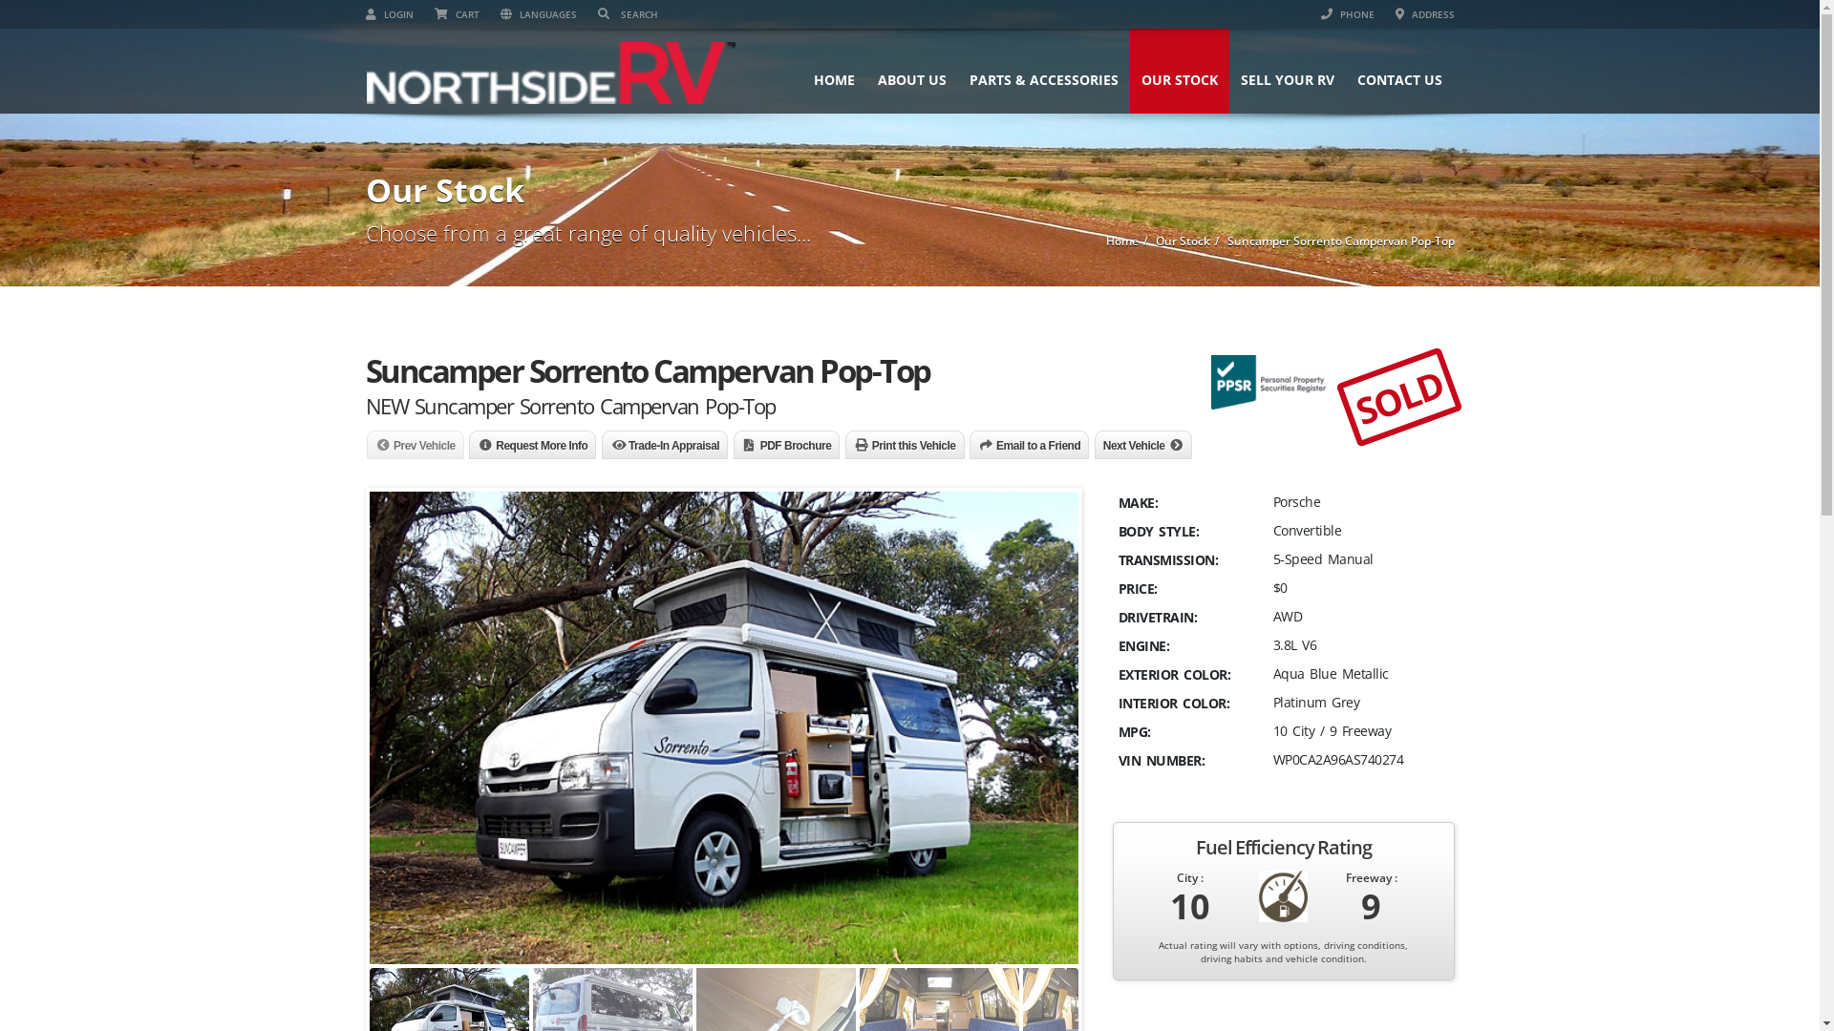  I want to click on ADDRESS, so click(1424, 14).